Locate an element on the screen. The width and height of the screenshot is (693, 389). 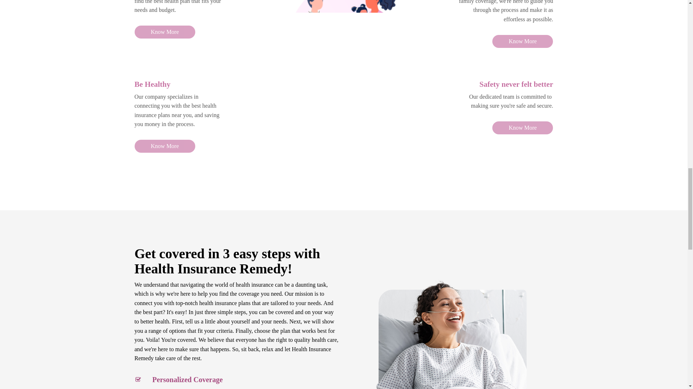
Know More is located at coordinates (165, 146).